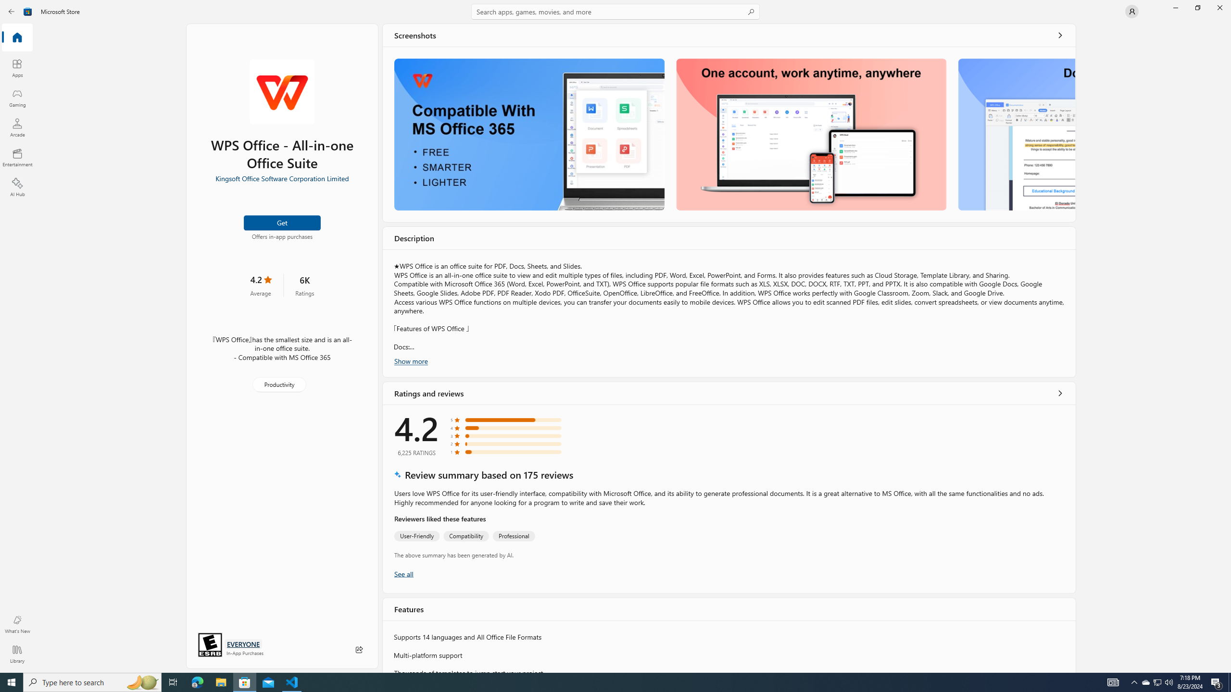 The image size is (1231, 692). I want to click on Gaming, so click(17, 98).